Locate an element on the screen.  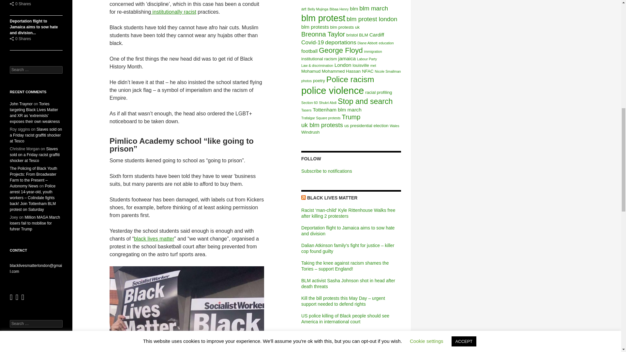
black lives matter is located at coordinates (154, 239).